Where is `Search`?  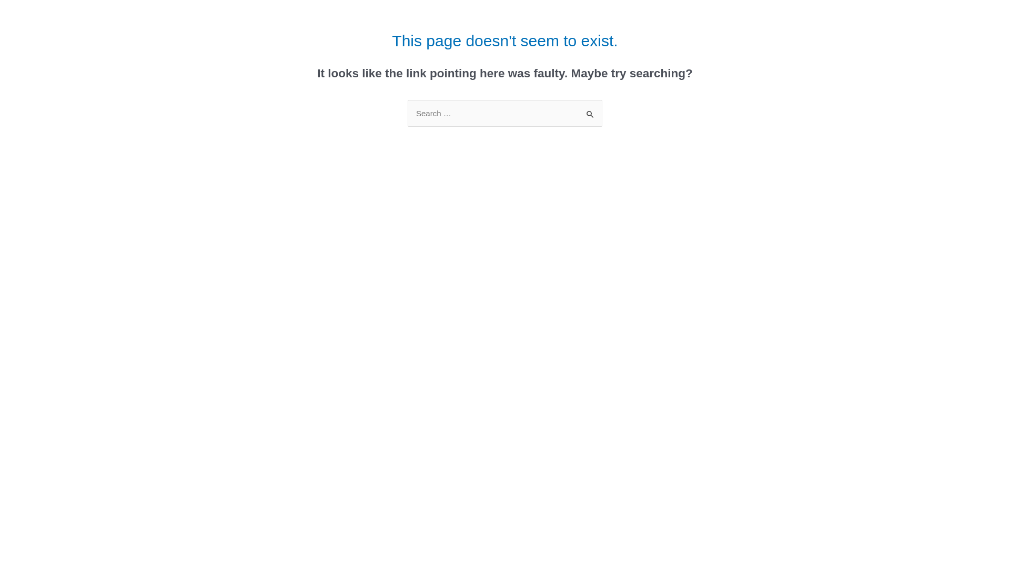 Search is located at coordinates (590, 110).